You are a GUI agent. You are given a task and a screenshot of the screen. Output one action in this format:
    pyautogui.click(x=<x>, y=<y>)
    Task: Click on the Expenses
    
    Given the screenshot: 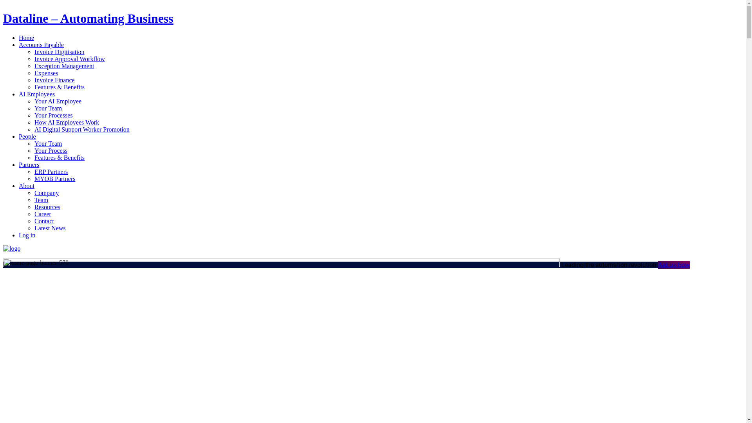 What is the action you would take?
    pyautogui.click(x=46, y=73)
    